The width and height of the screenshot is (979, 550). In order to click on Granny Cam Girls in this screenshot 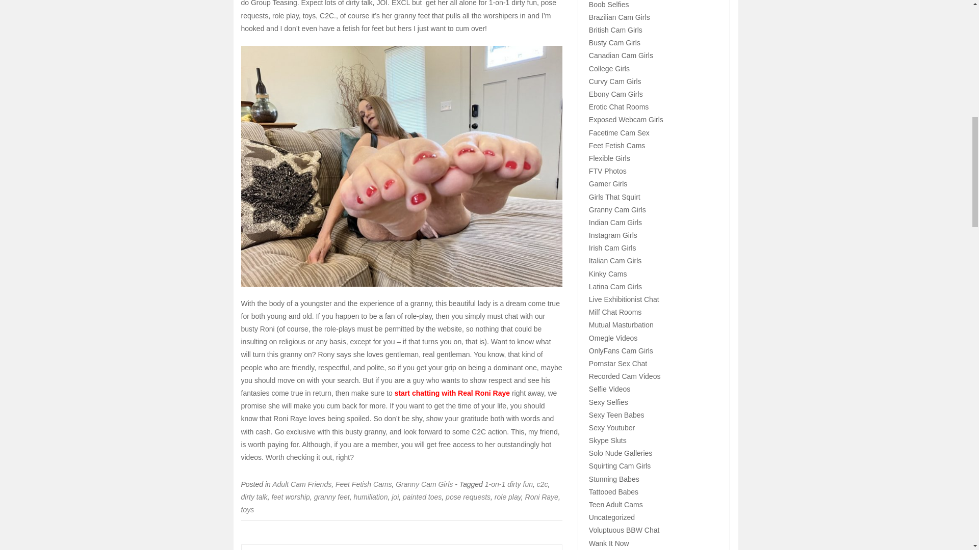, I will do `click(424, 484)`.